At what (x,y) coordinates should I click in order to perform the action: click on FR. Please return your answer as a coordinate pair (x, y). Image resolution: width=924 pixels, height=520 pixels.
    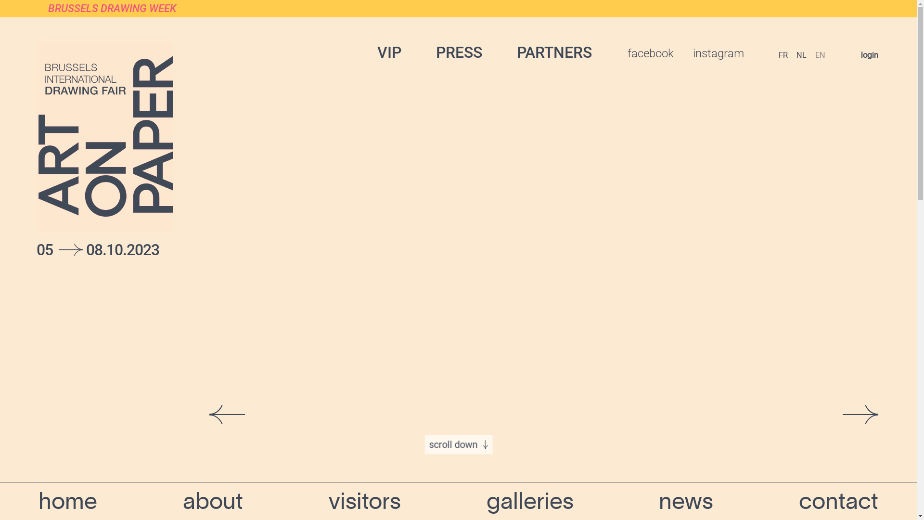
    Looking at the image, I should click on (783, 55).